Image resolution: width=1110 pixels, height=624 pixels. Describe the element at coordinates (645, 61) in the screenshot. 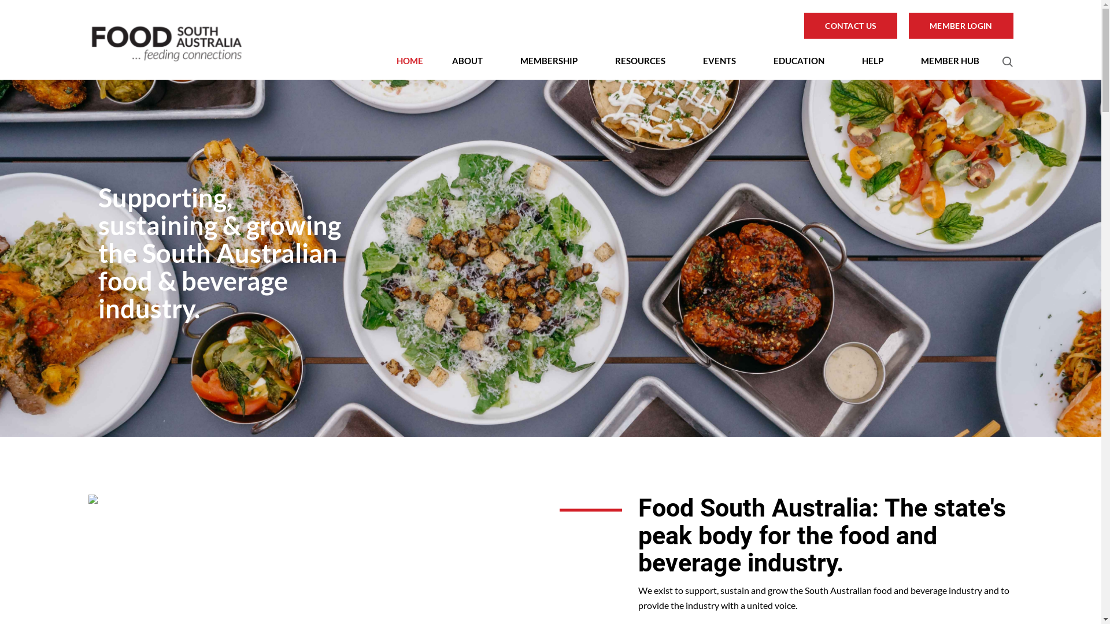

I see `RESOURCES` at that location.